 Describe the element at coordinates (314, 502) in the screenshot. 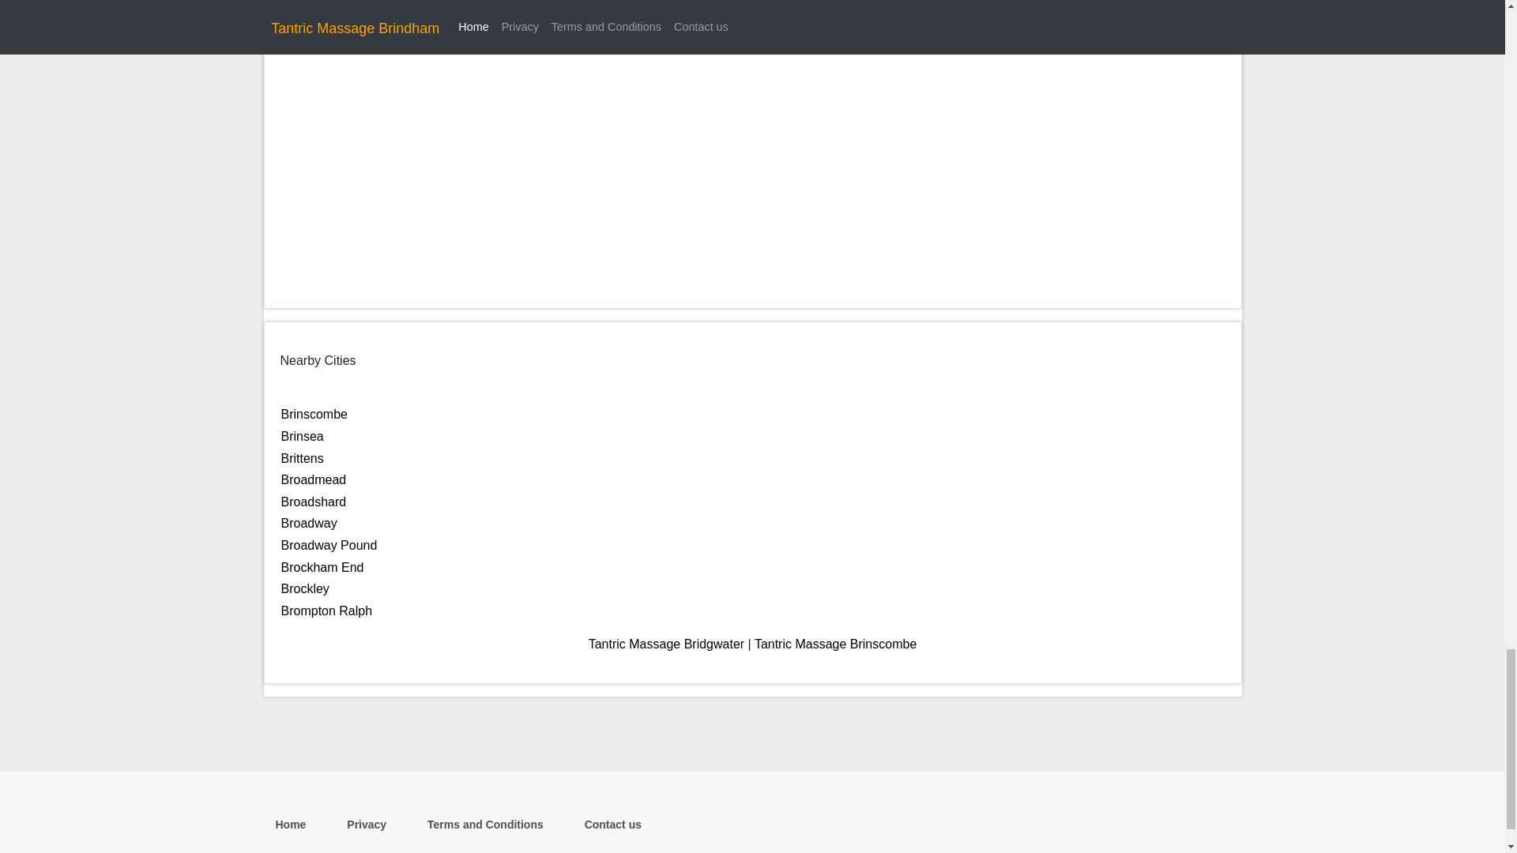

I see `Broadshard` at that location.